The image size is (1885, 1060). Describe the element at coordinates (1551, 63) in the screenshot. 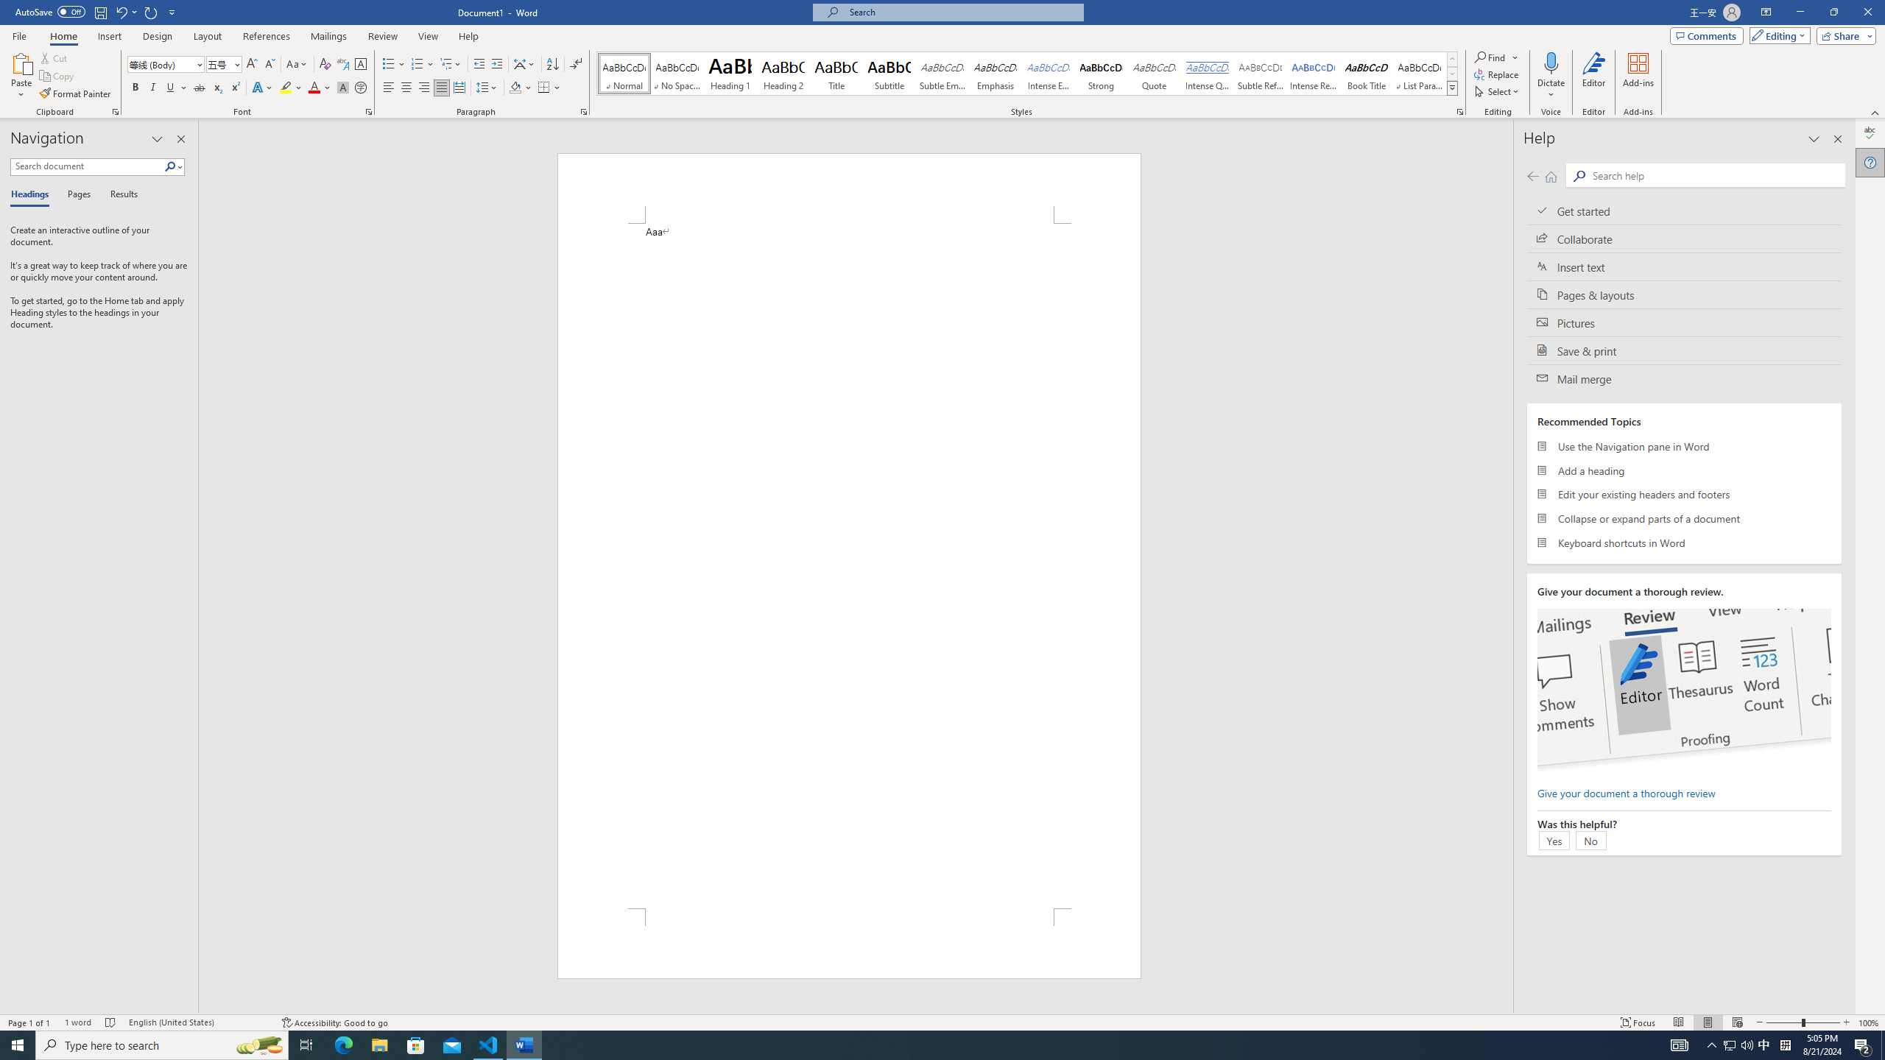

I see `Dictate` at that location.